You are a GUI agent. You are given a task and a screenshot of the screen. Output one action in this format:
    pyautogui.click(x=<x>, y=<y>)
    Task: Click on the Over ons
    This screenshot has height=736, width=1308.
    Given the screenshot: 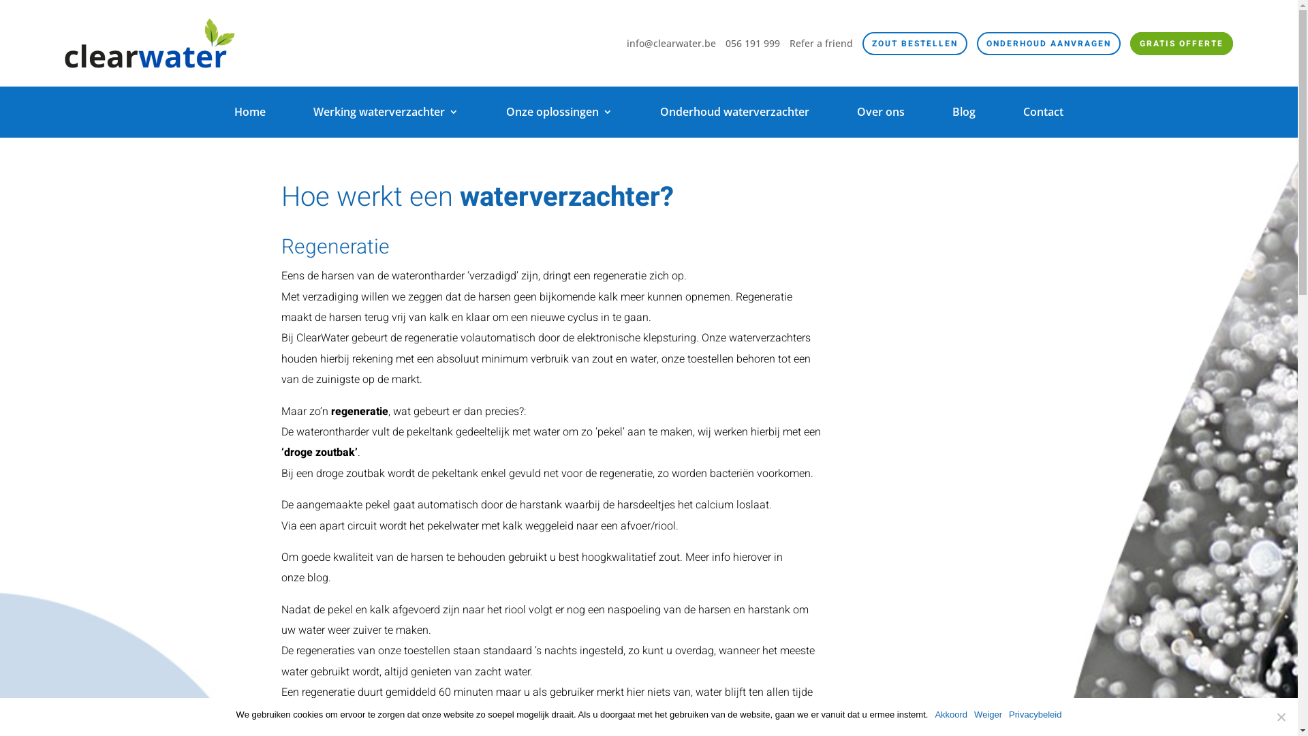 What is the action you would take?
    pyautogui.click(x=881, y=114)
    